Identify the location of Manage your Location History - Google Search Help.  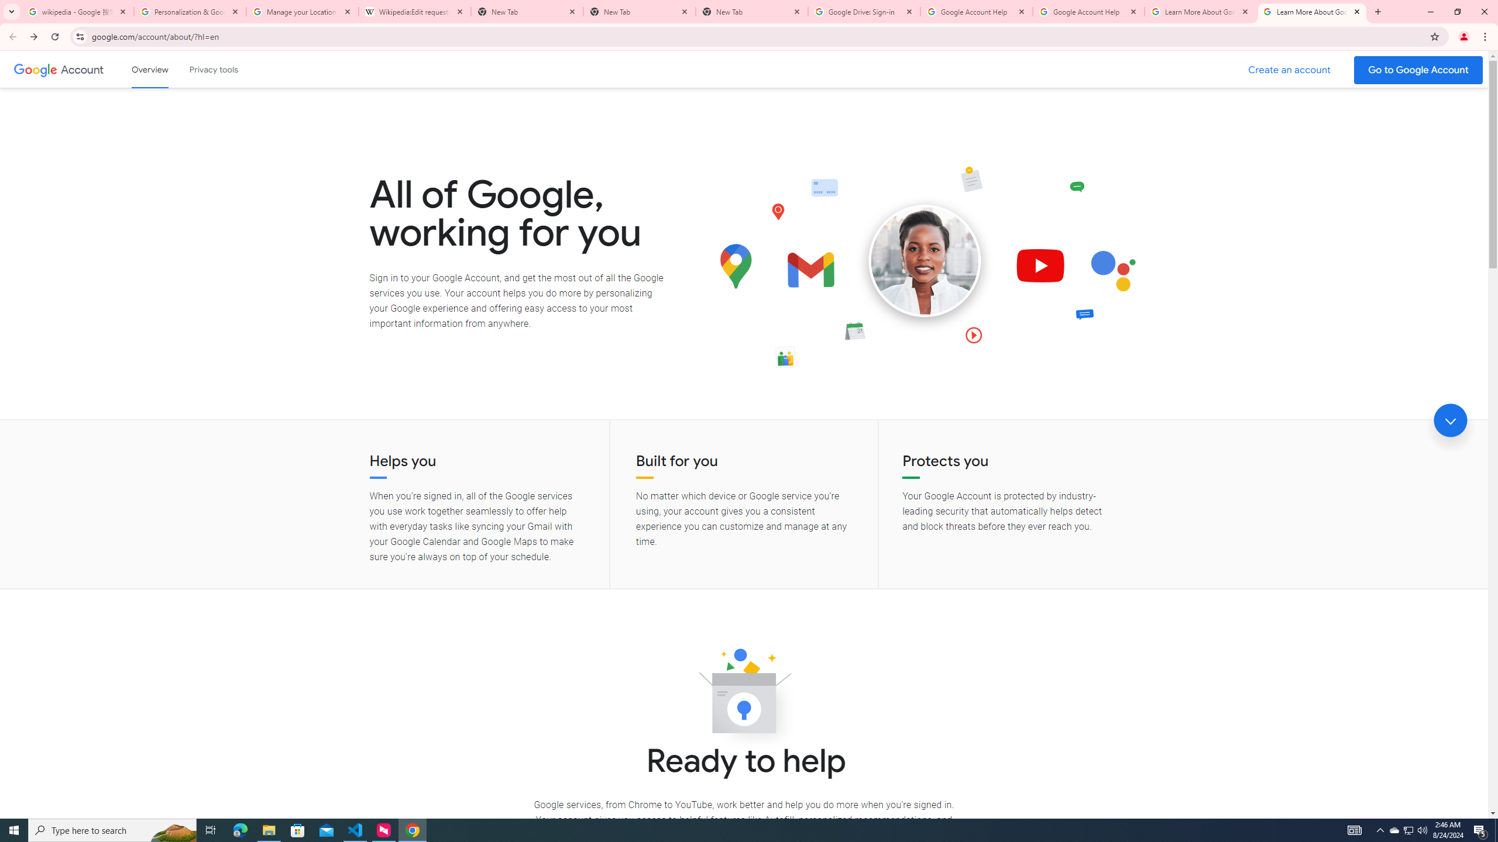
(303, 12).